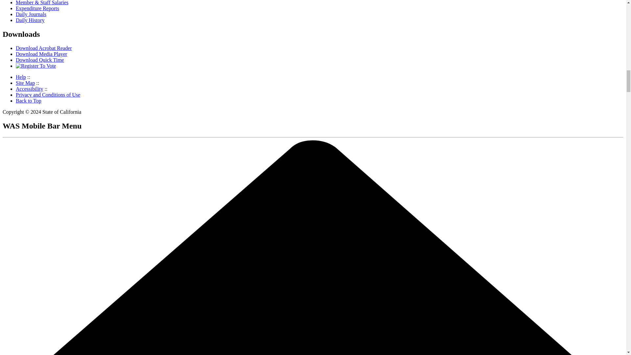  What do you see at coordinates (29, 101) in the screenshot?
I see `Back to Top` at bounding box center [29, 101].